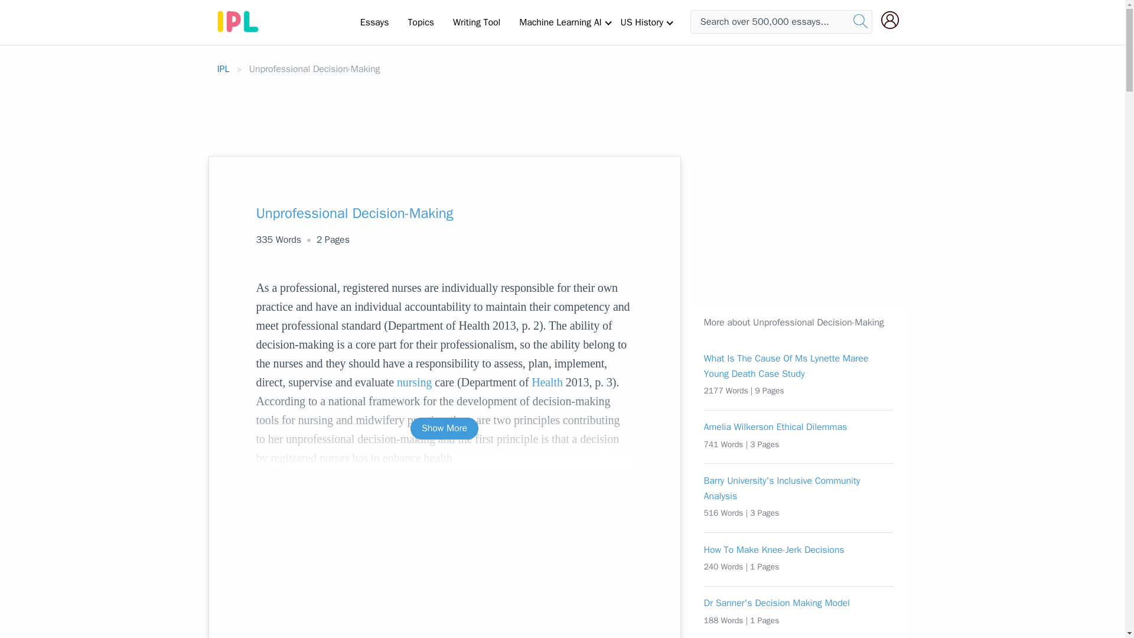 This screenshot has height=638, width=1134. What do you see at coordinates (547, 382) in the screenshot?
I see `Health` at bounding box center [547, 382].